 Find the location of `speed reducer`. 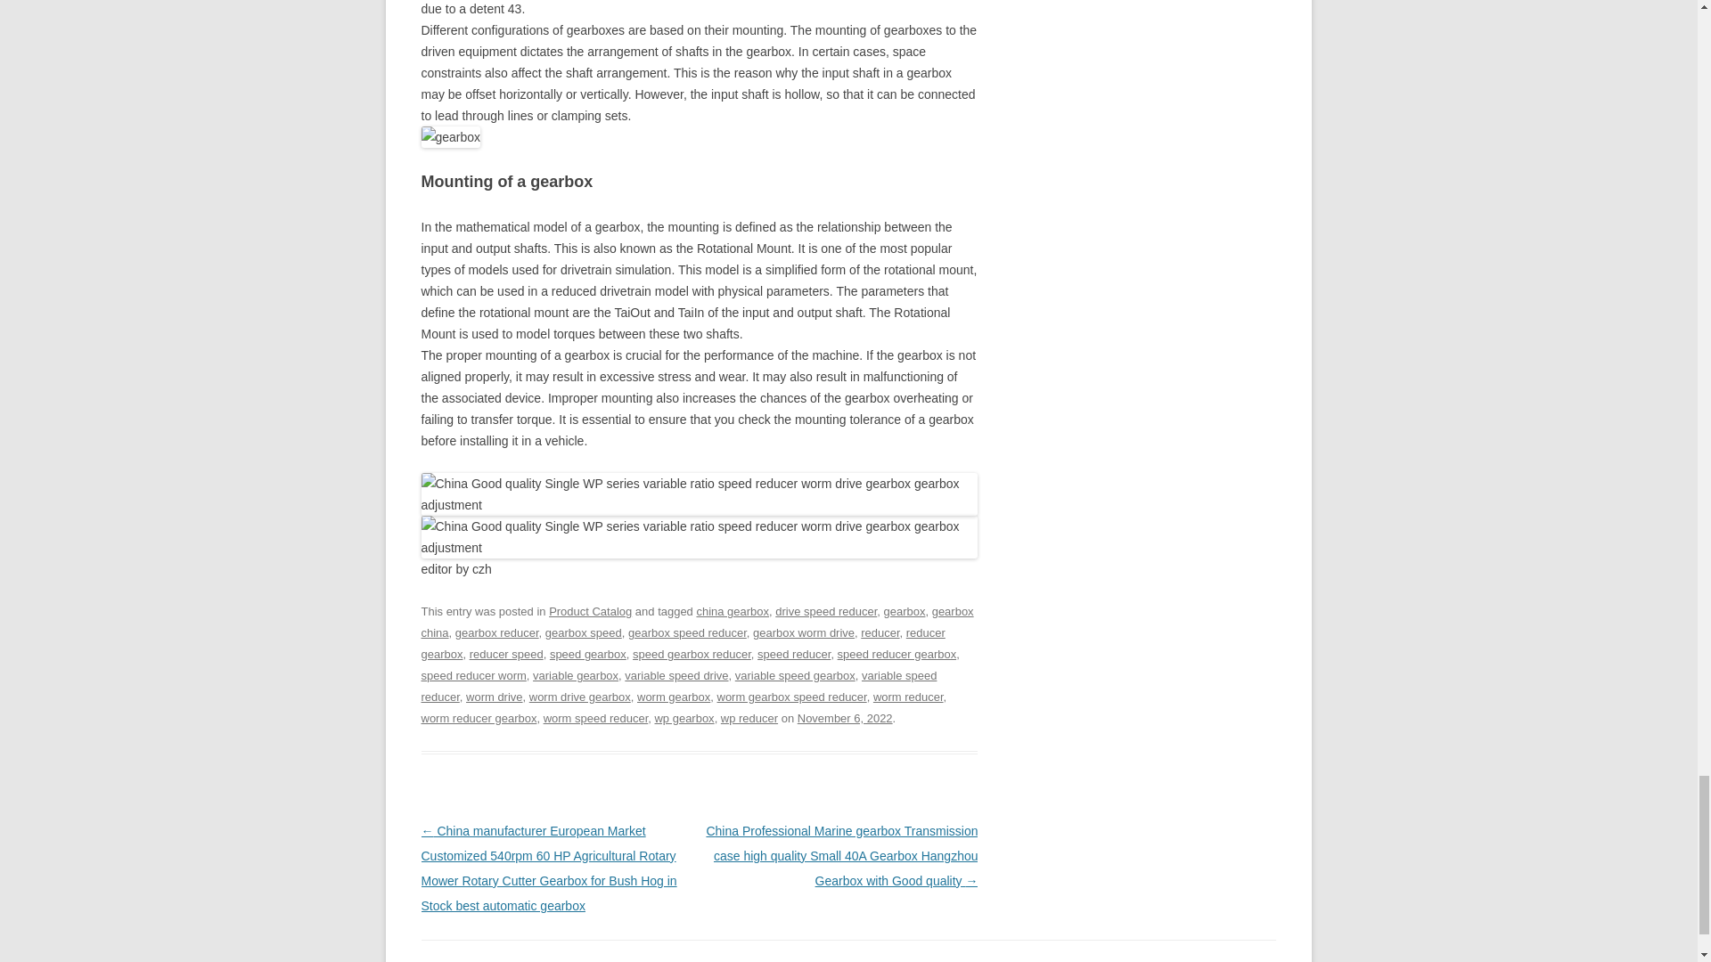

speed reducer is located at coordinates (793, 654).